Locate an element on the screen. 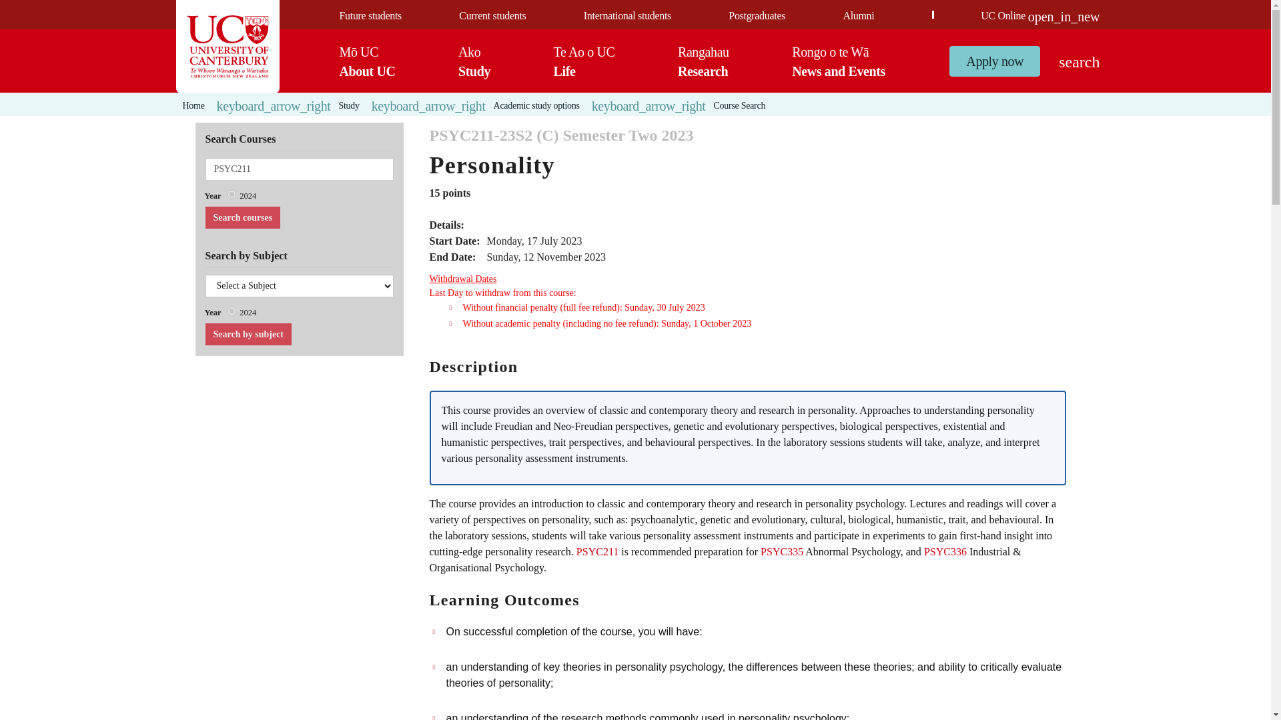  Future students is located at coordinates (627, 16).